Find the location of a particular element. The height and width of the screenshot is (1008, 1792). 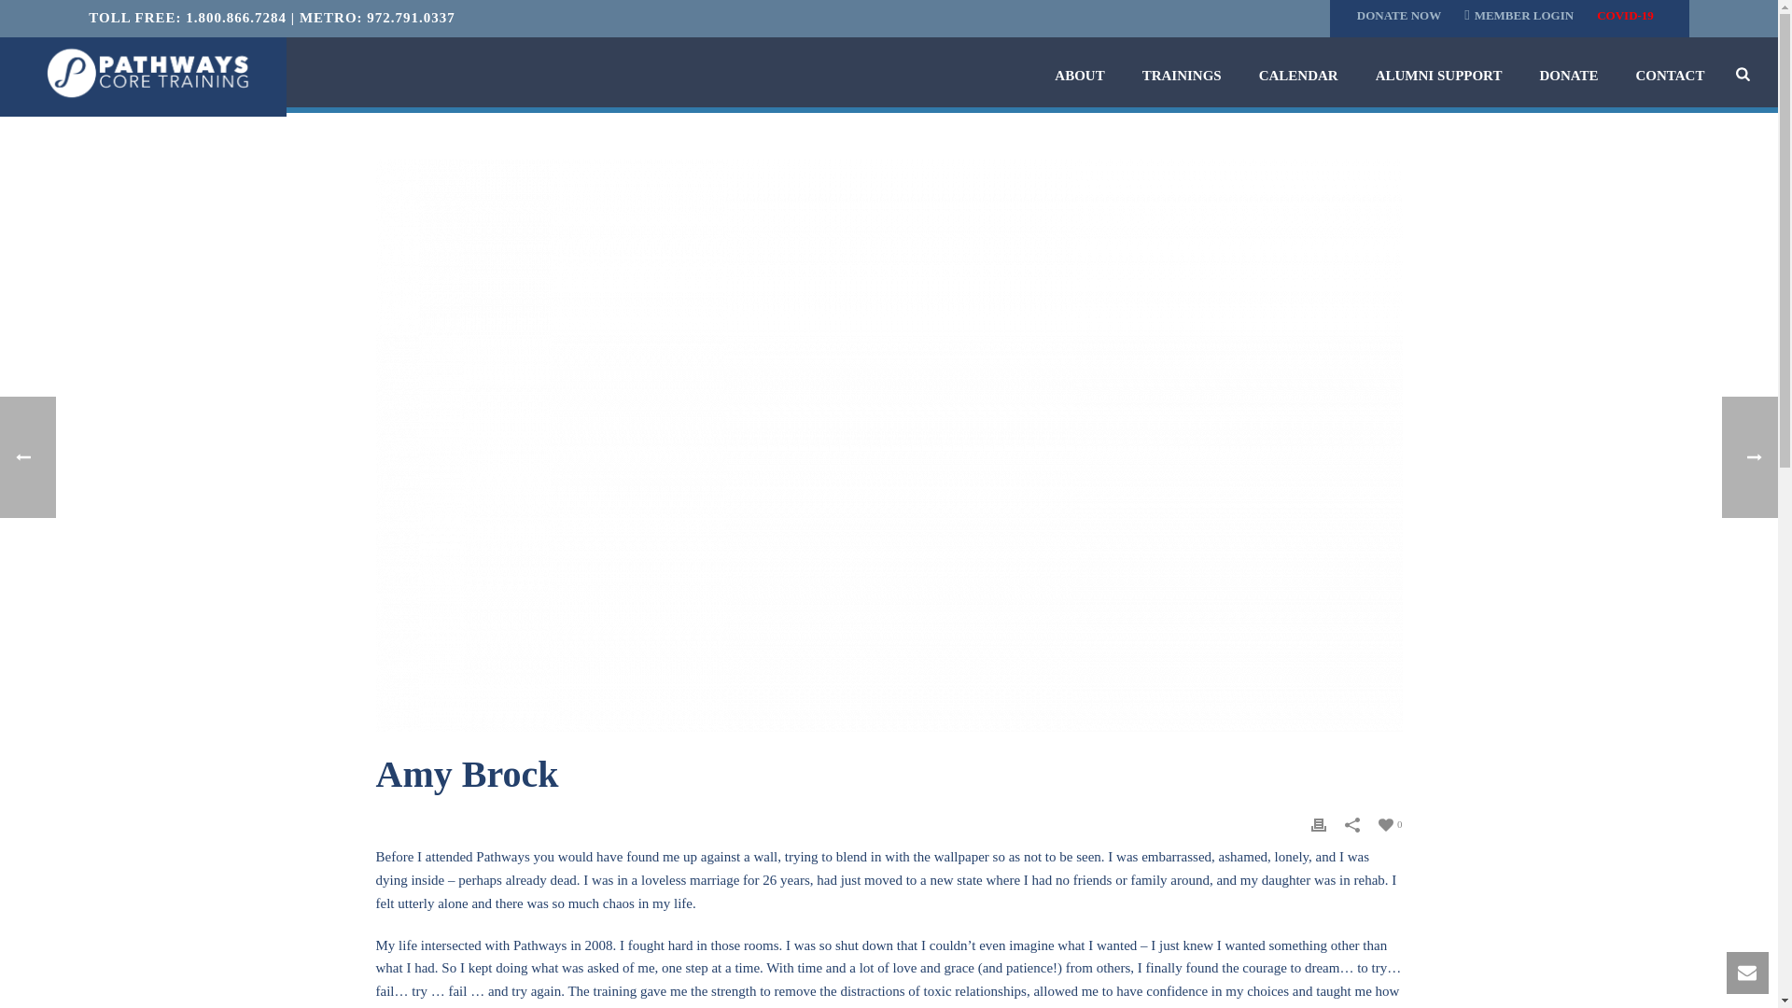

1.800.866.7284 is located at coordinates (236, 17).